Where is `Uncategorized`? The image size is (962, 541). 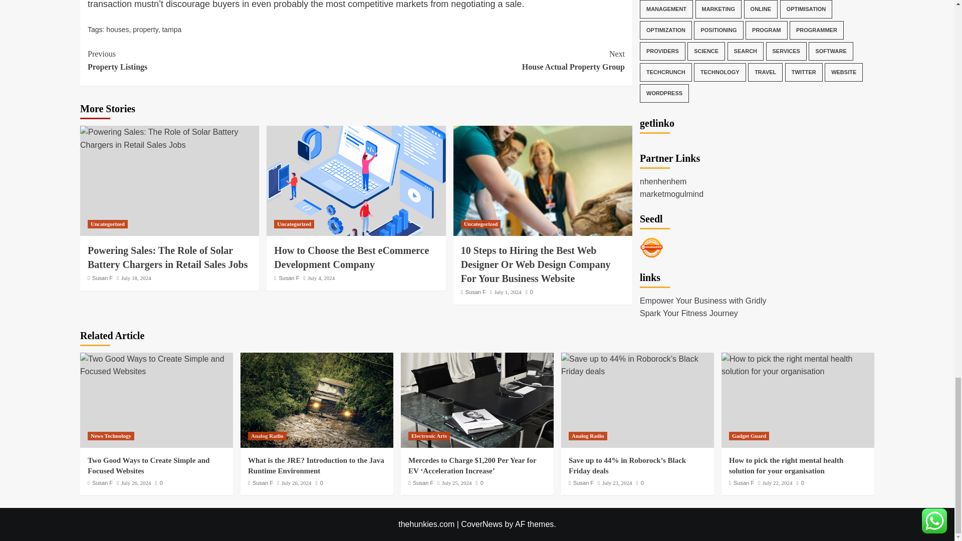 Uncategorized is located at coordinates (156, 365).